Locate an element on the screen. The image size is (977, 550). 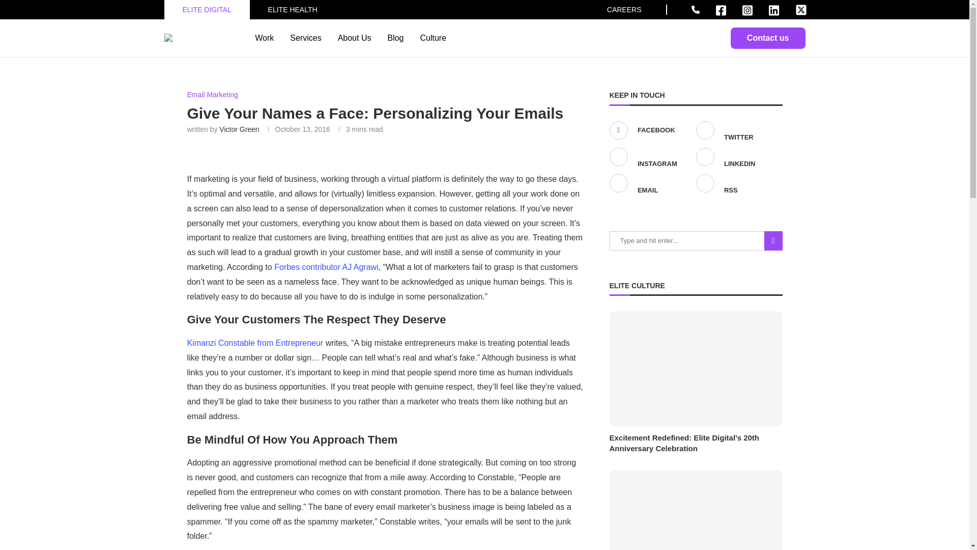
Culture is located at coordinates (433, 38).